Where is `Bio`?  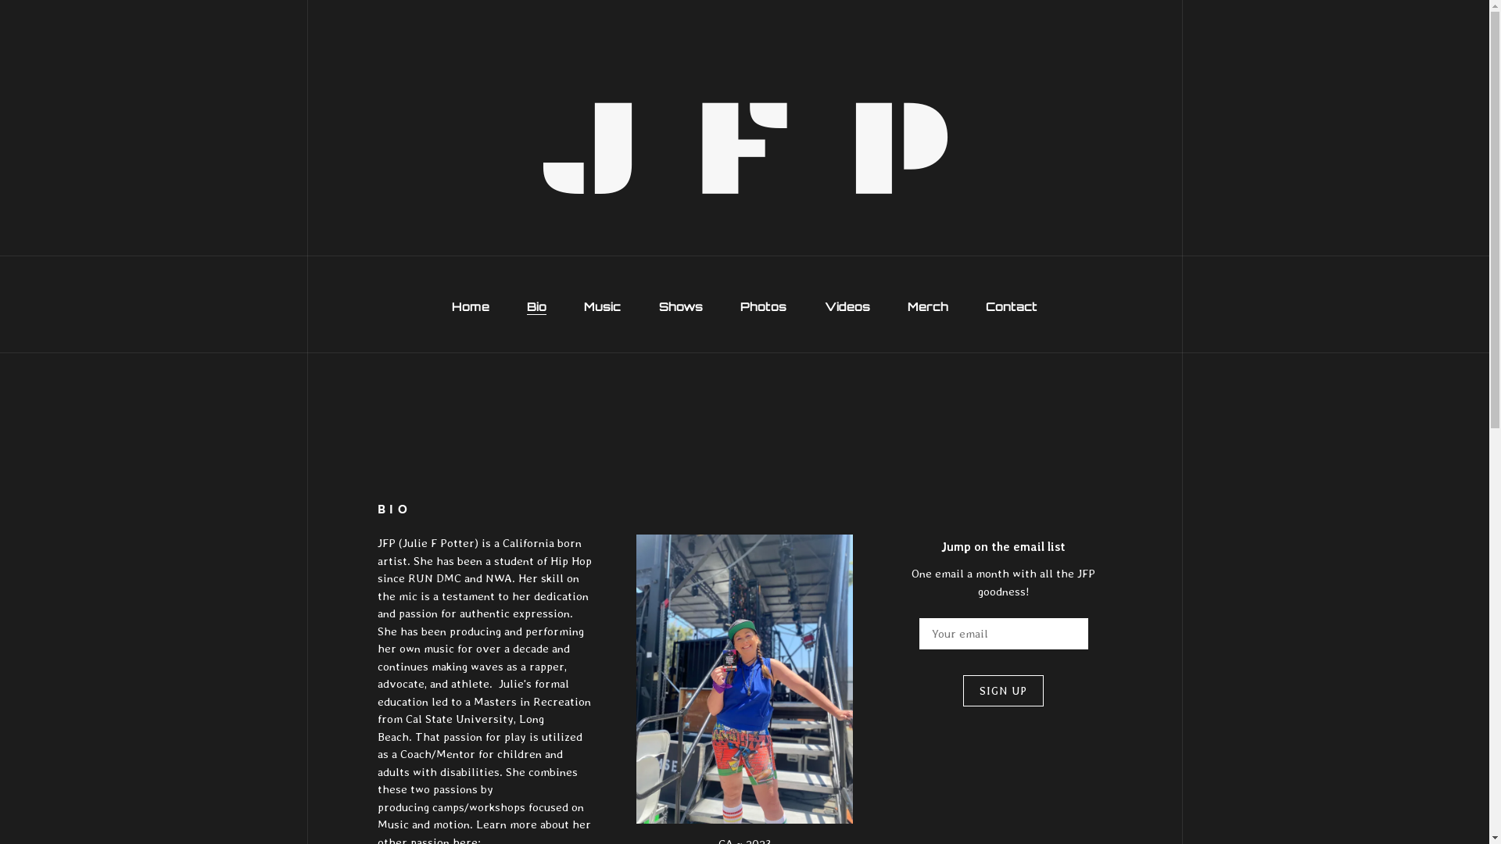
Bio is located at coordinates (536, 307).